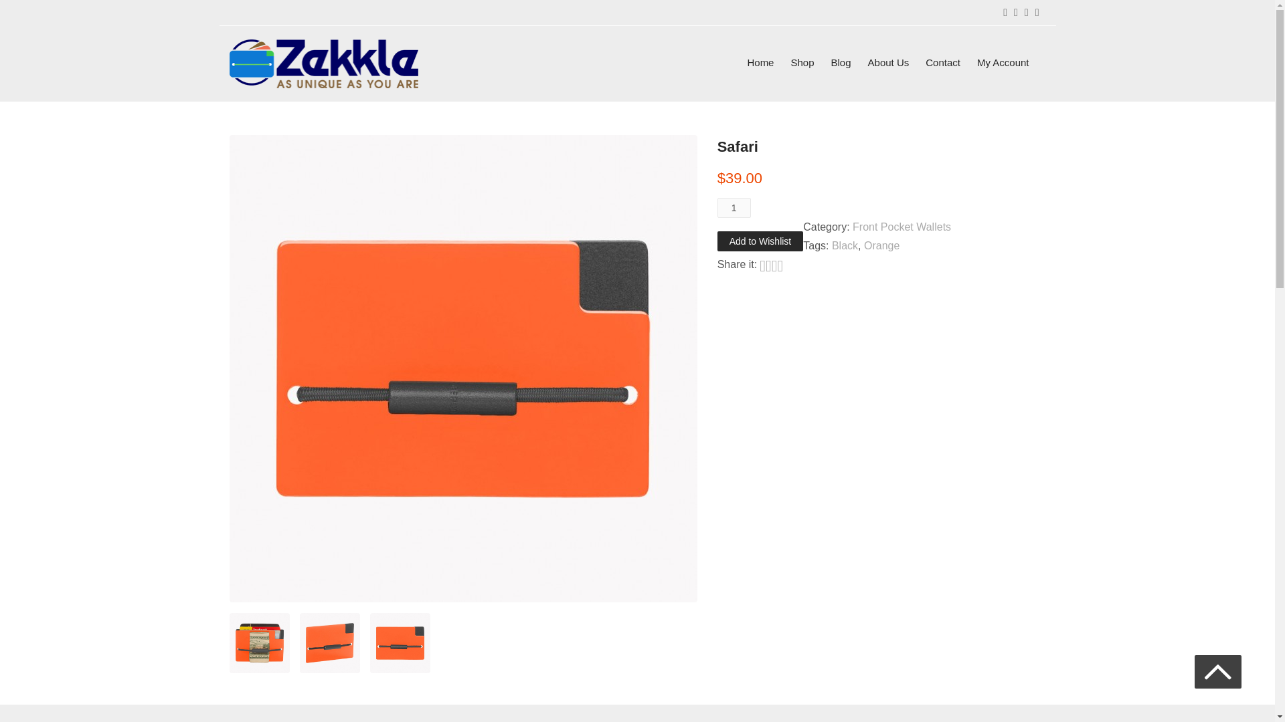  I want to click on Blog, so click(841, 63).